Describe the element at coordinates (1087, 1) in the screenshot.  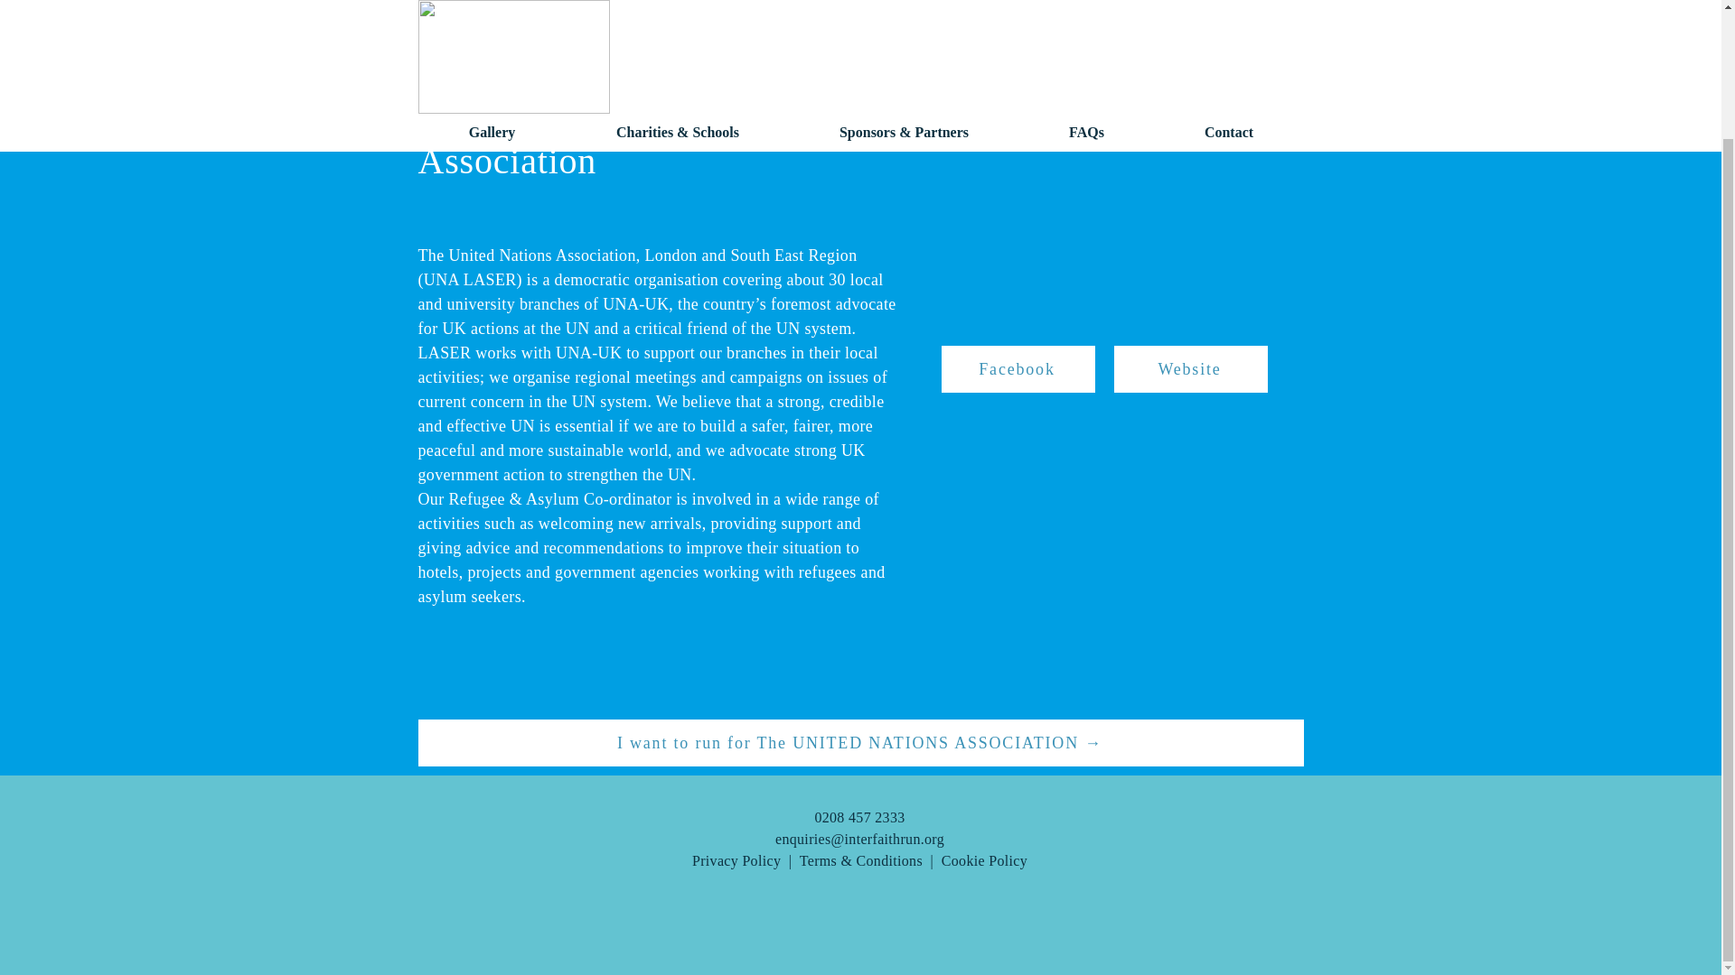
I see `FAQs` at that location.